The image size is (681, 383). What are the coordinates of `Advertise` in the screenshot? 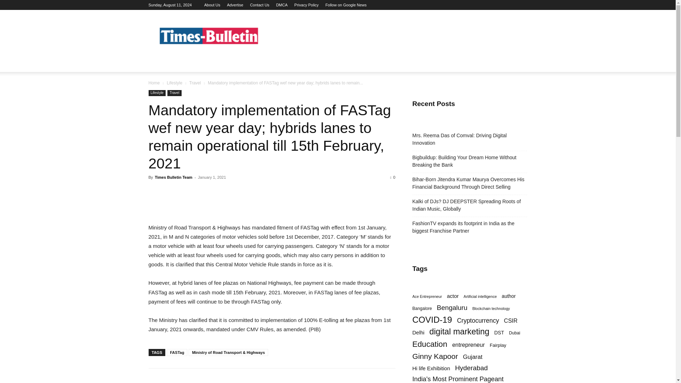 It's located at (235, 5).